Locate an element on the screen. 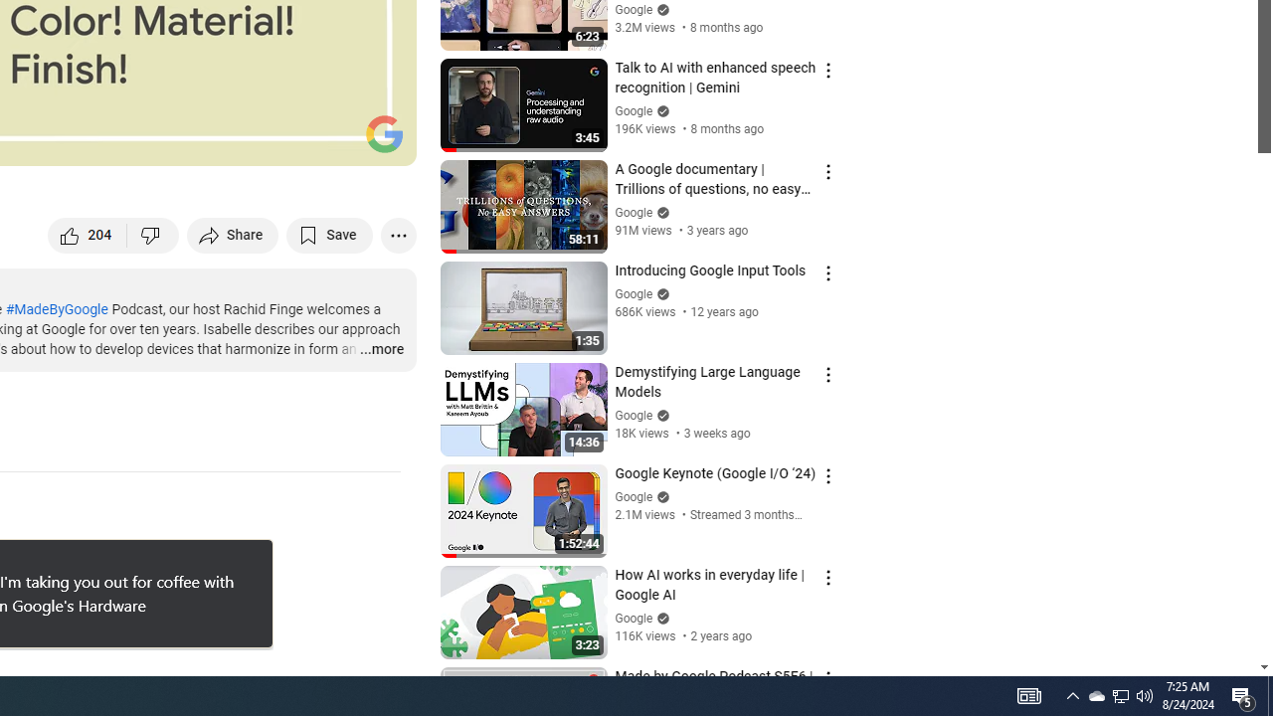  Channel watermark is located at coordinates (384, 133).